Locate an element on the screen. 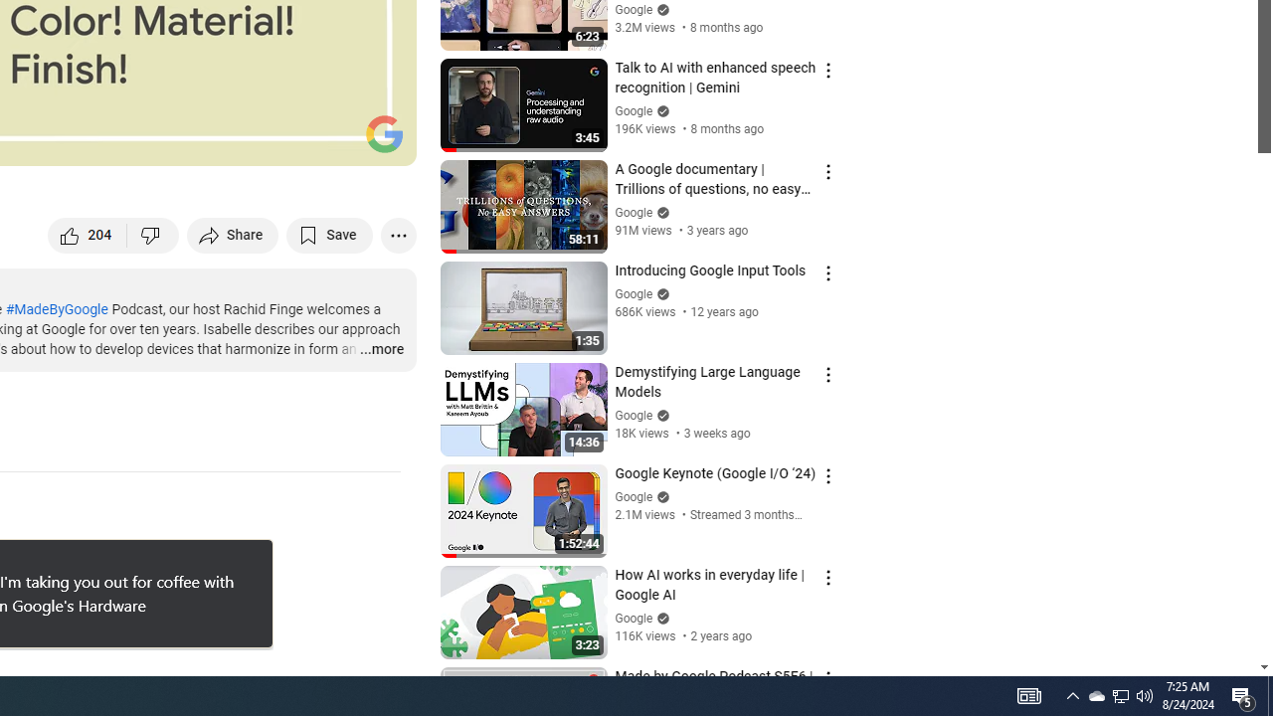  Channel watermark is located at coordinates (384, 133).